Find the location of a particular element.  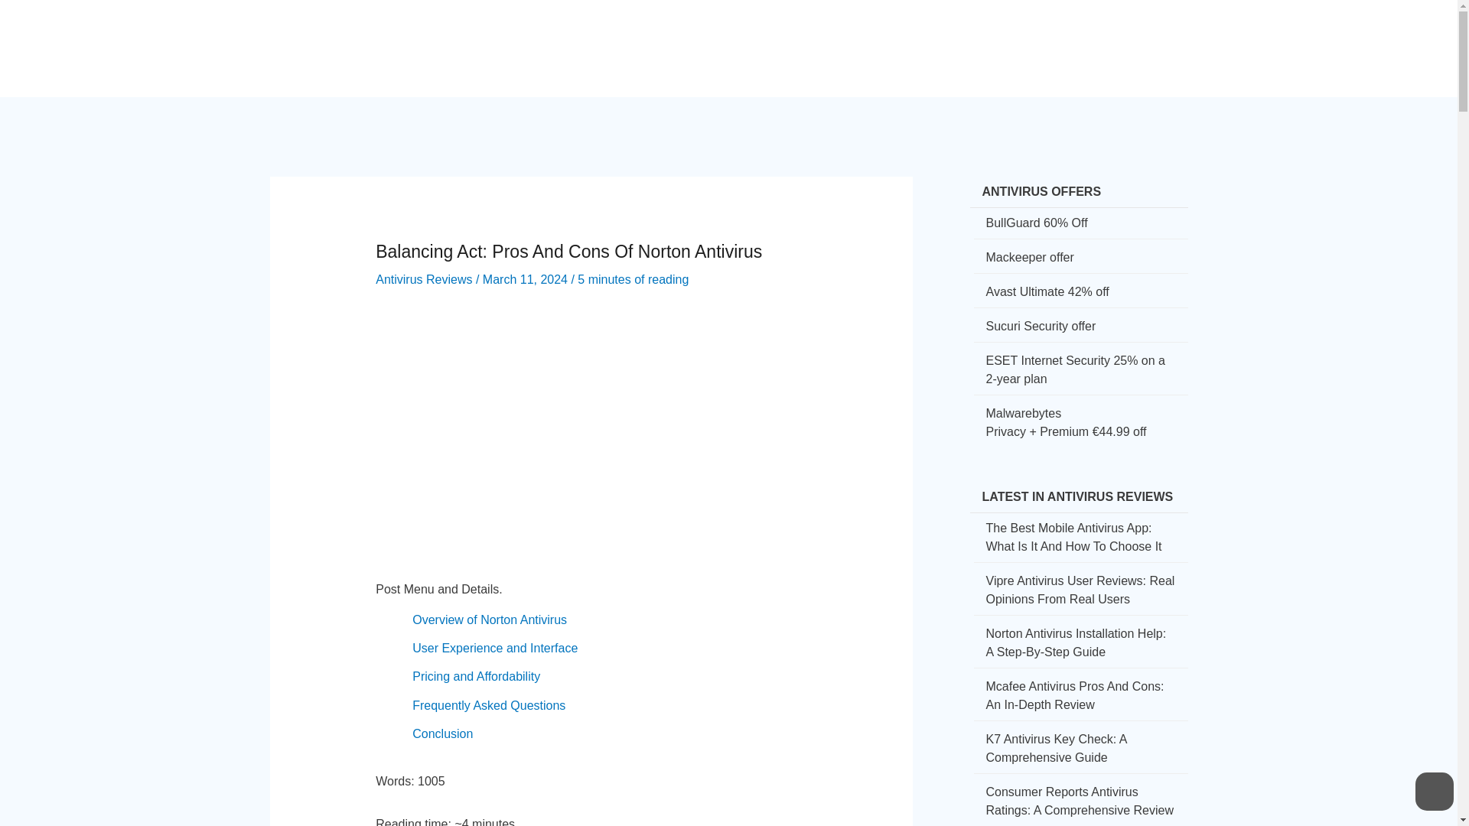

Overview of Norton Antivirus is located at coordinates (490, 619).